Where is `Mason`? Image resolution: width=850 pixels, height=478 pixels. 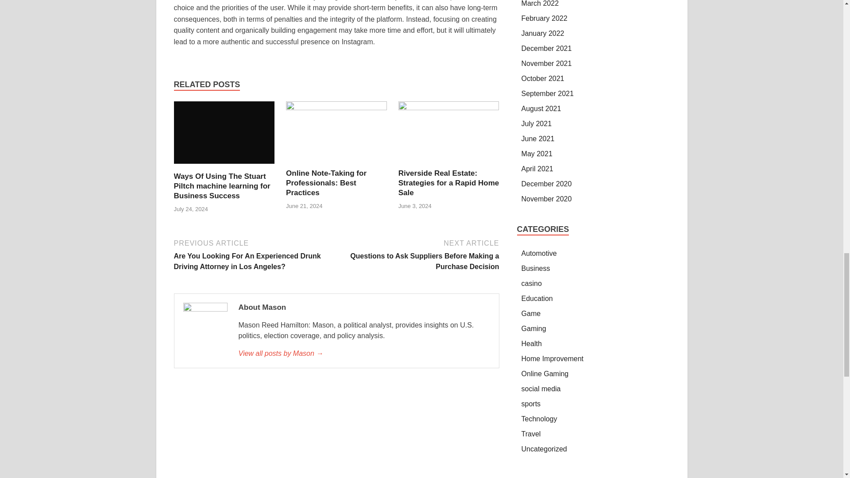
Mason is located at coordinates (363, 354).